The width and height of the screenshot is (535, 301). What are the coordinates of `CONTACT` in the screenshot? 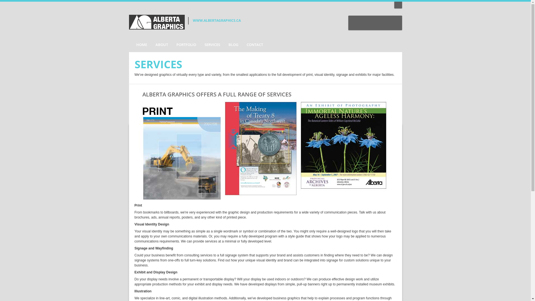 It's located at (255, 45).